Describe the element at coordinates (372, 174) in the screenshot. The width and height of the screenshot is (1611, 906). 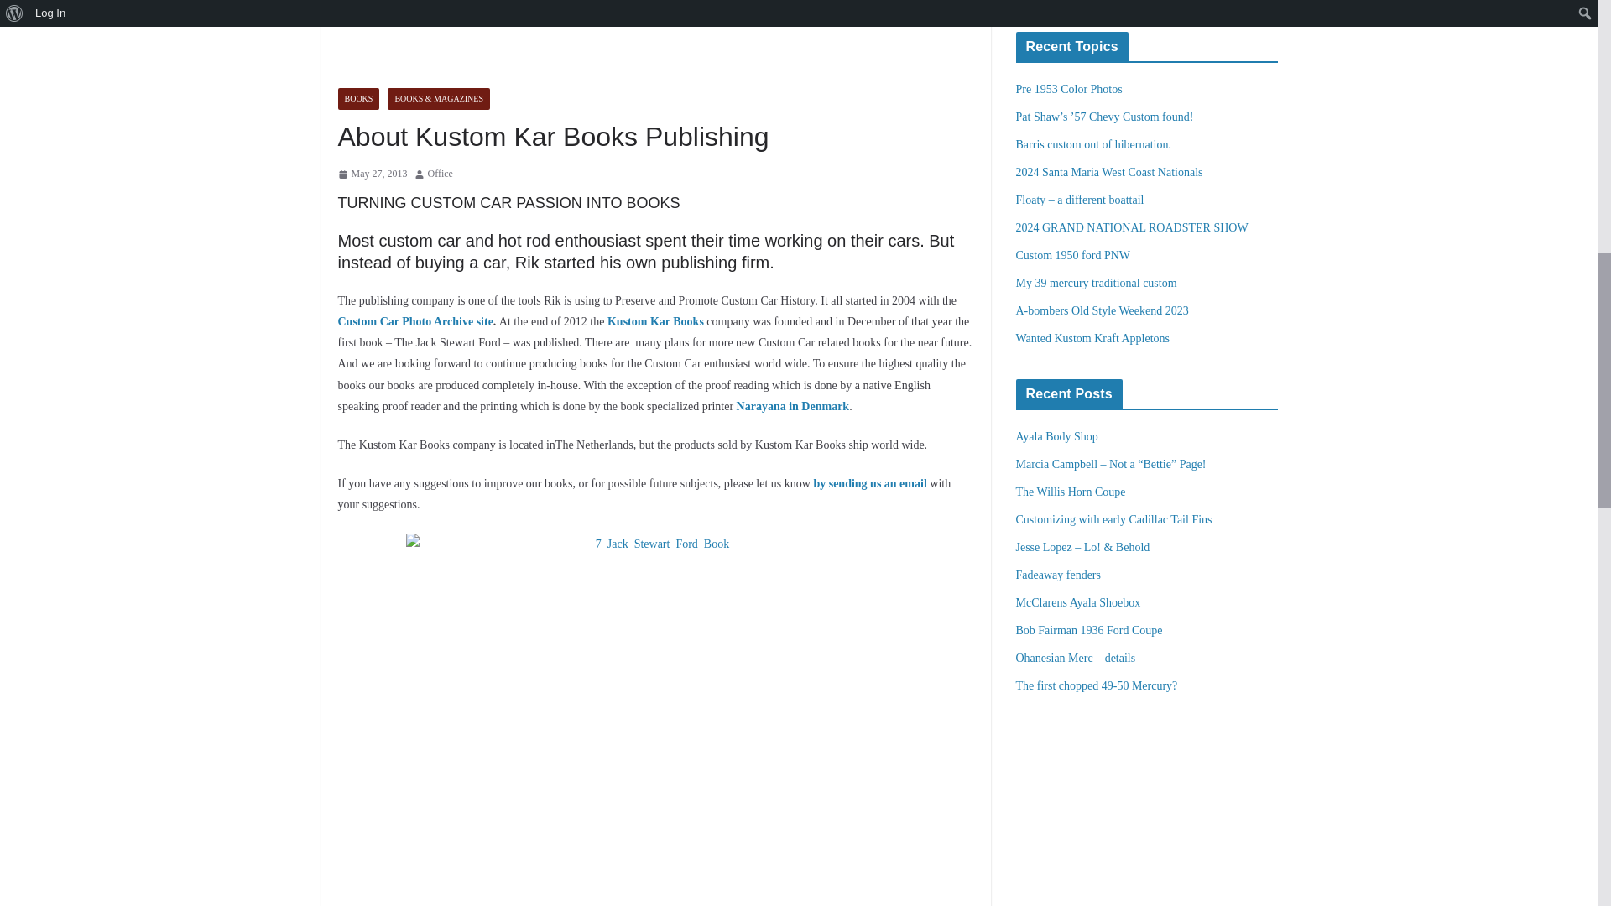
I see `12:28` at that location.